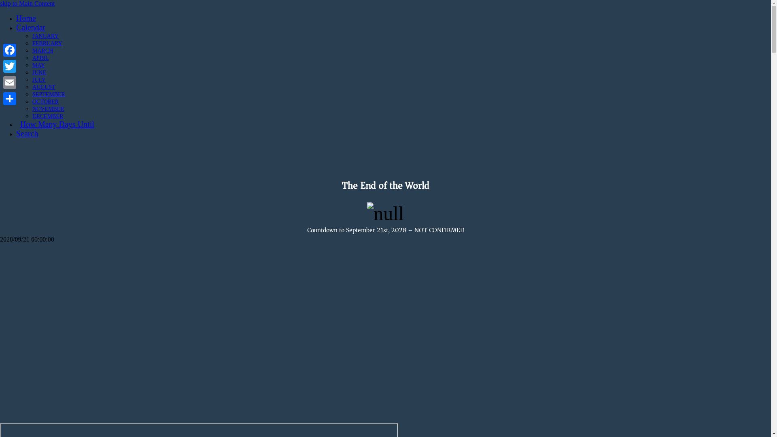 The height and width of the screenshot is (437, 777). What do you see at coordinates (45, 101) in the screenshot?
I see `OCTOBER` at bounding box center [45, 101].